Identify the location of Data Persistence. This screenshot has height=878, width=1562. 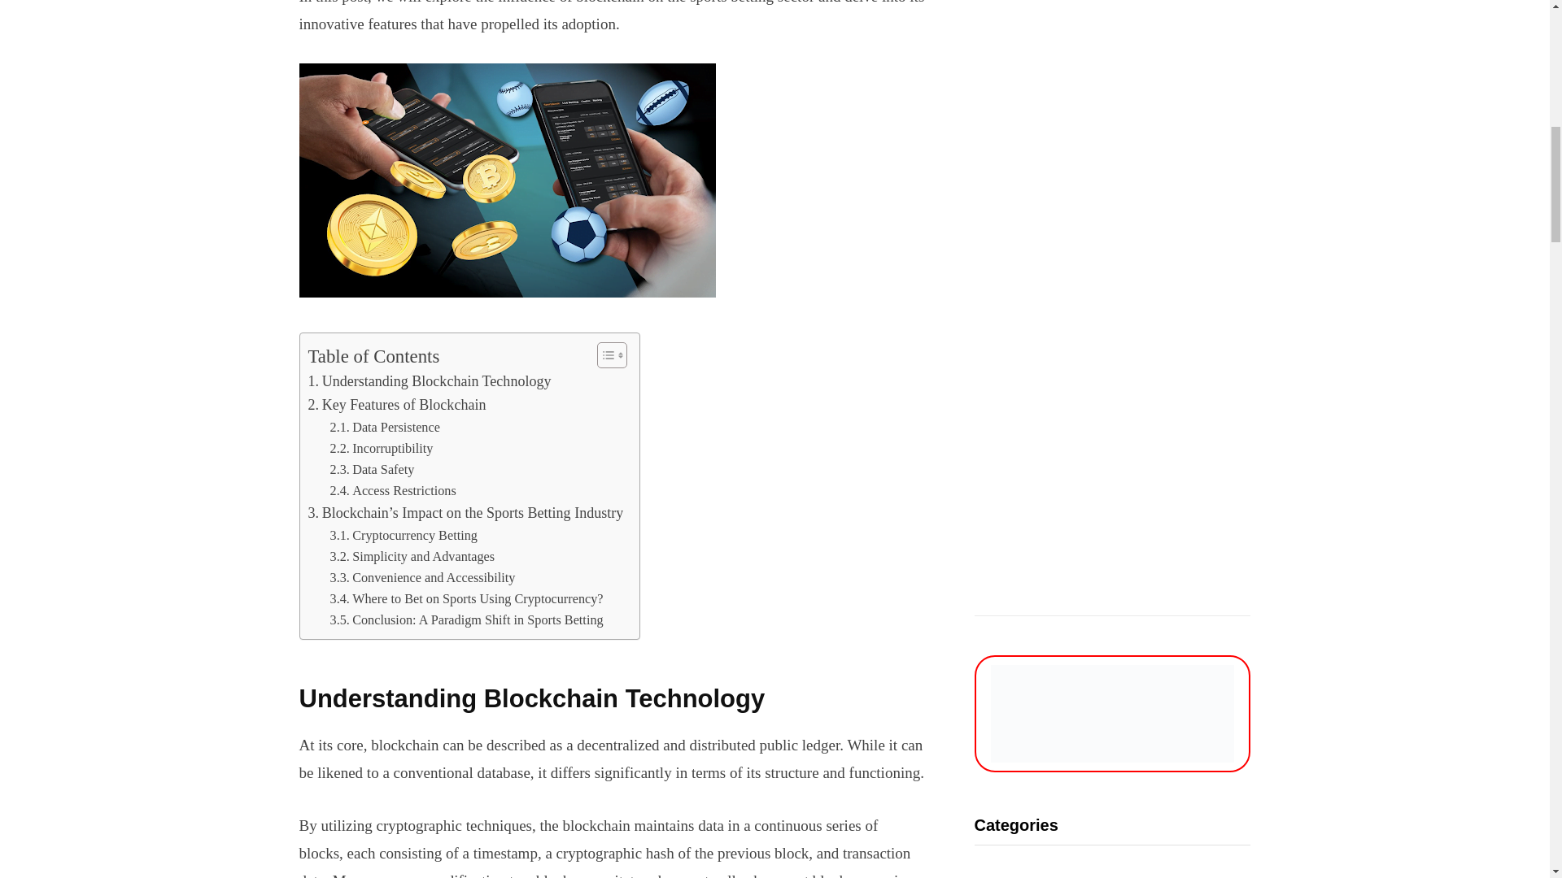
(385, 428).